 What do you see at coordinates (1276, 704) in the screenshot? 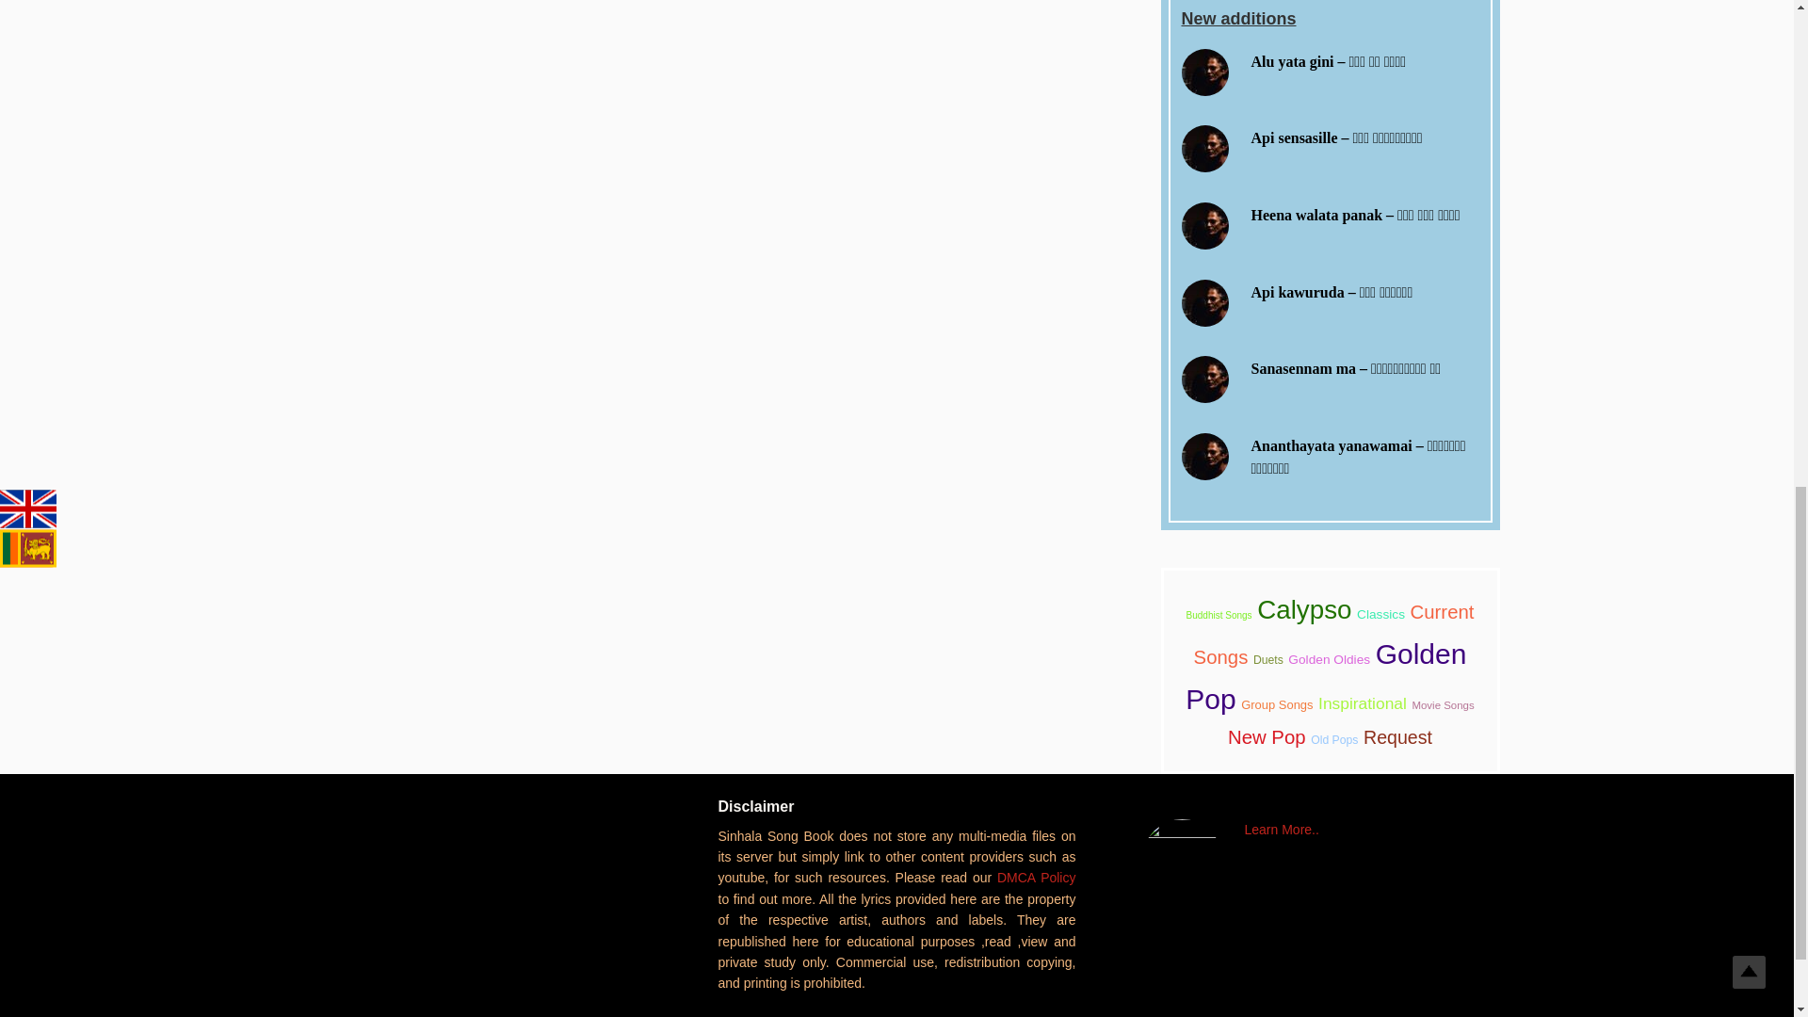
I see `9 topics` at bounding box center [1276, 704].